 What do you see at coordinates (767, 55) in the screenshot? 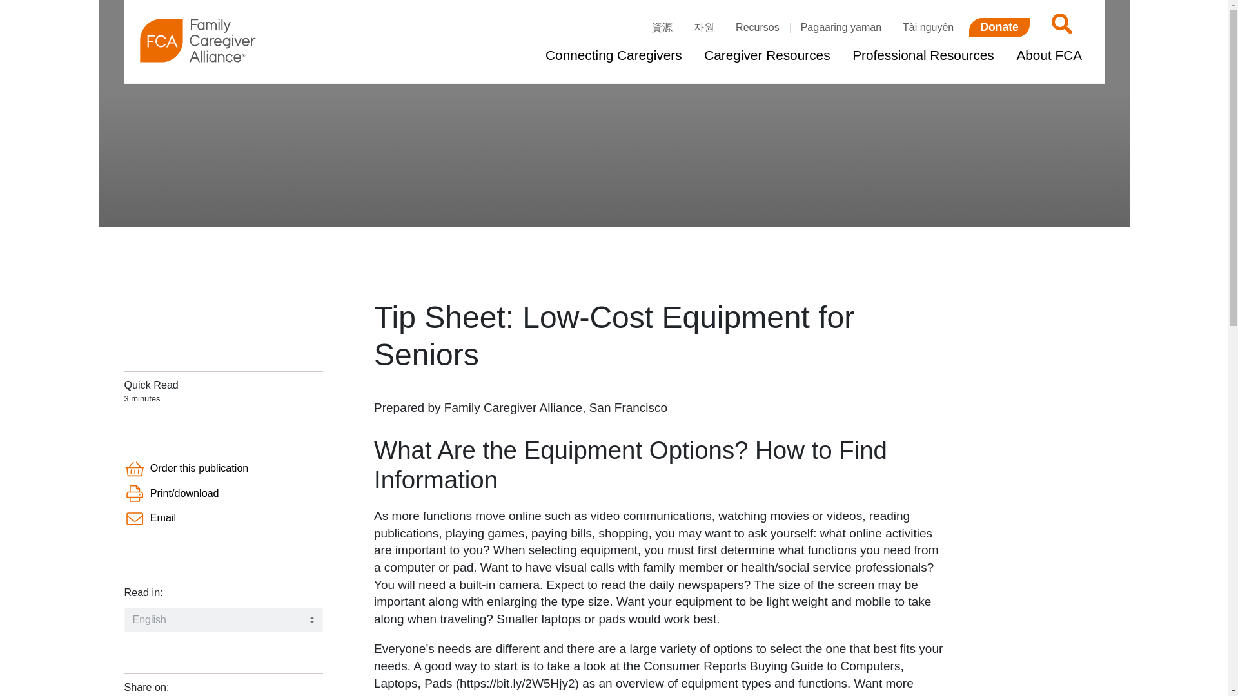
I see `Caregiver Resources` at bounding box center [767, 55].